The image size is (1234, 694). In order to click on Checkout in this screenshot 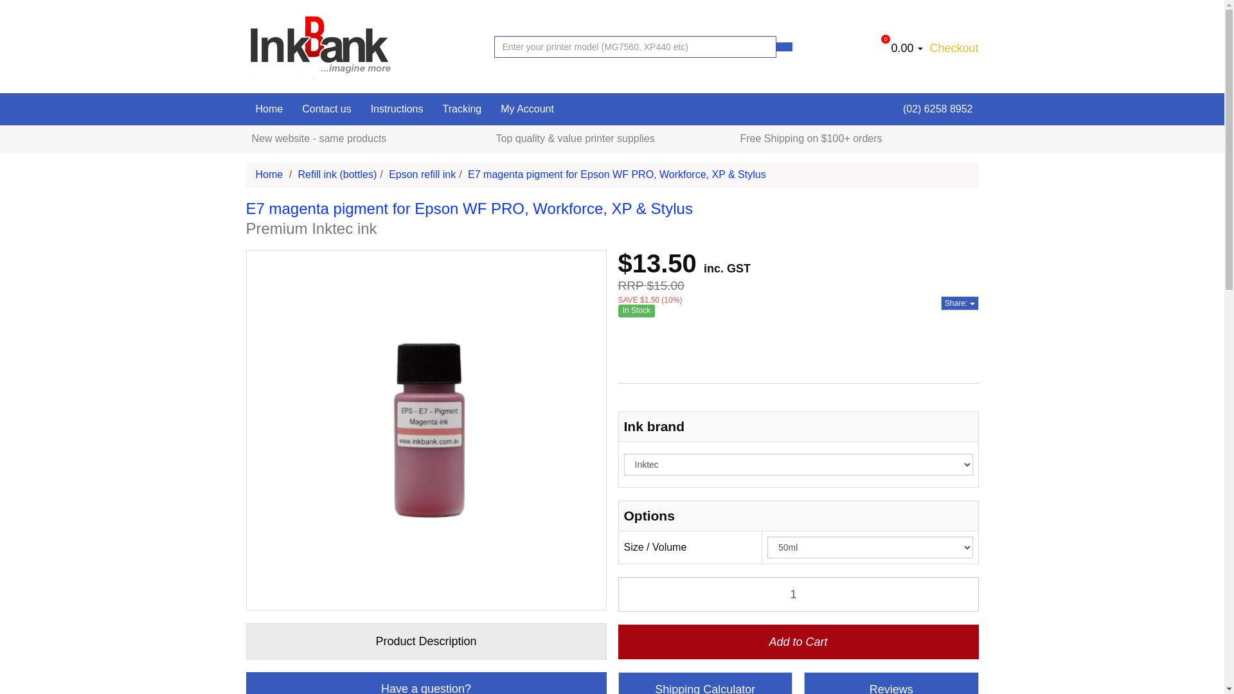, I will do `click(952, 48)`.